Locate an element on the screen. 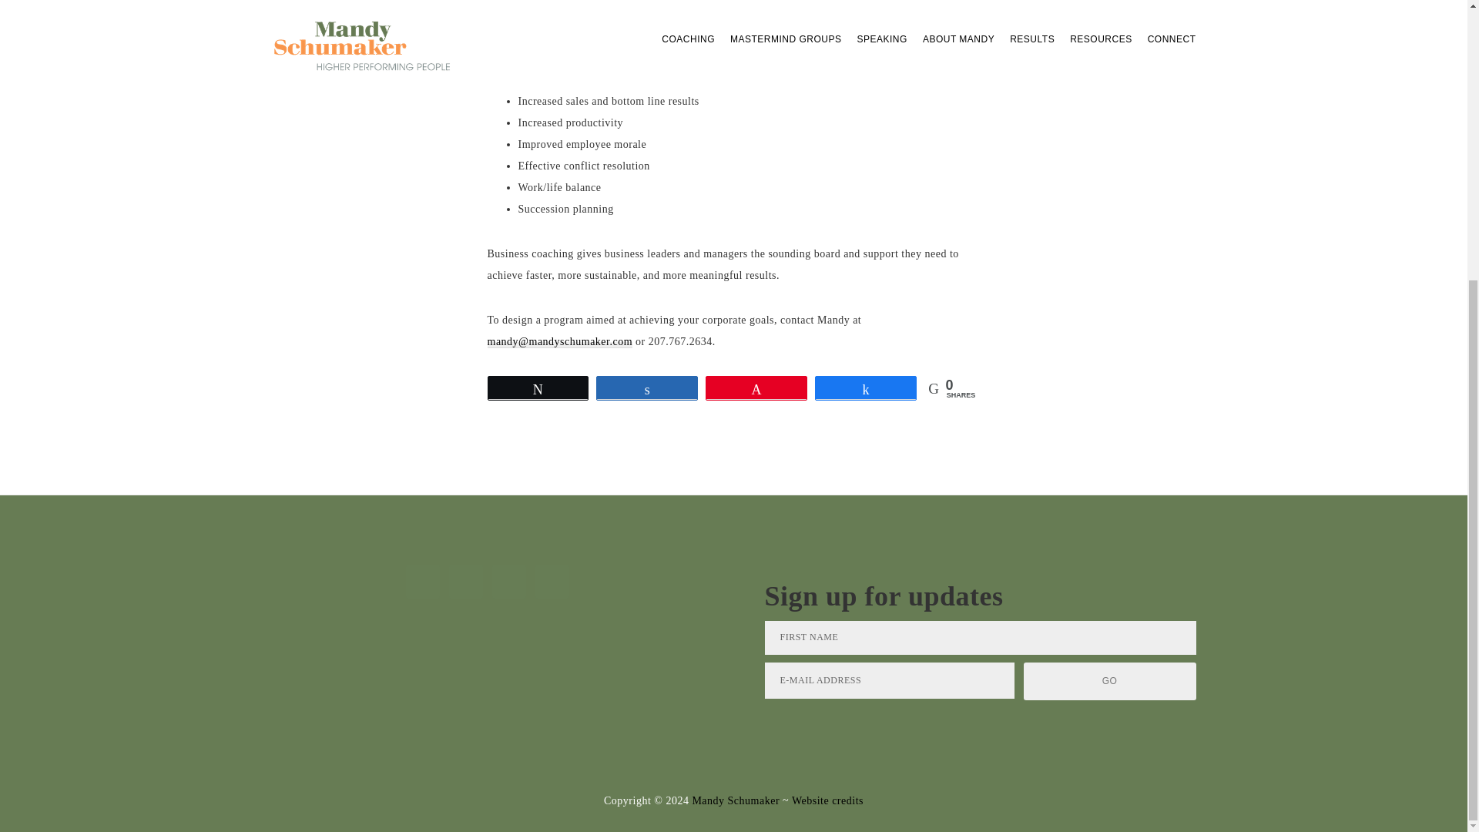 The image size is (1479, 832). Go is located at coordinates (1109, 681).